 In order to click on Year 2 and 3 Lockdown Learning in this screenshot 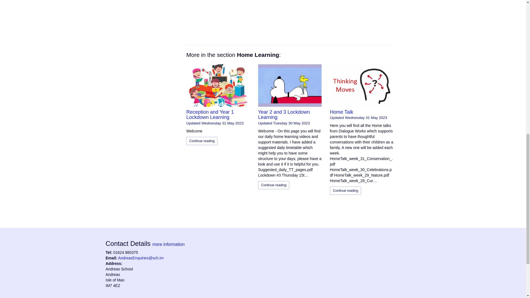, I will do `click(284, 115)`.